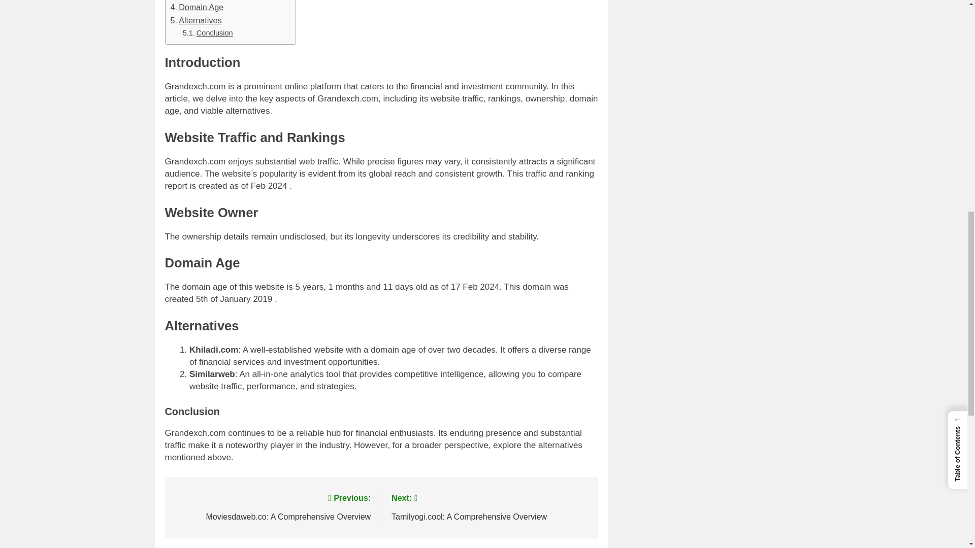 Image resolution: width=975 pixels, height=548 pixels. What do you see at coordinates (203, 1) in the screenshot?
I see `Website Owner` at bounding box center [203, 1].